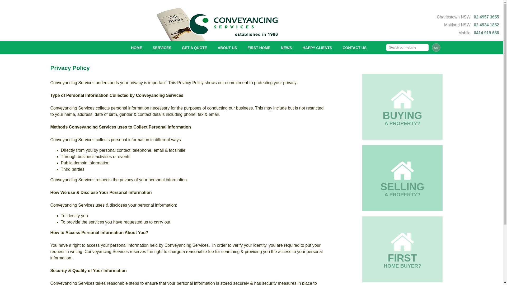  I want to click on Mobile   0414 919 686, so click(479, 33).